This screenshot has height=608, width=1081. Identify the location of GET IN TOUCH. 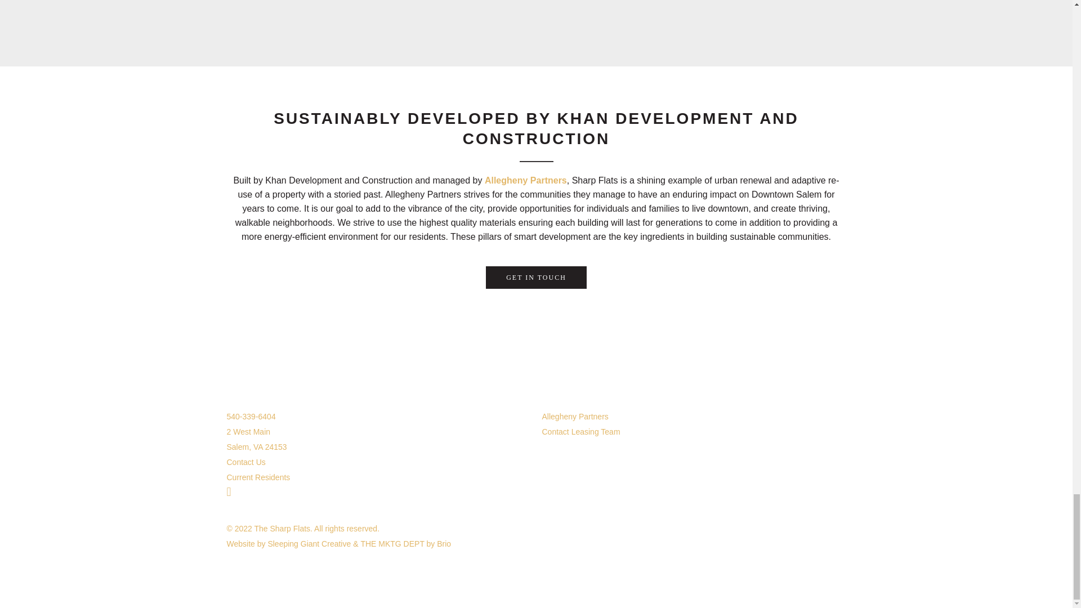
(536, 278).